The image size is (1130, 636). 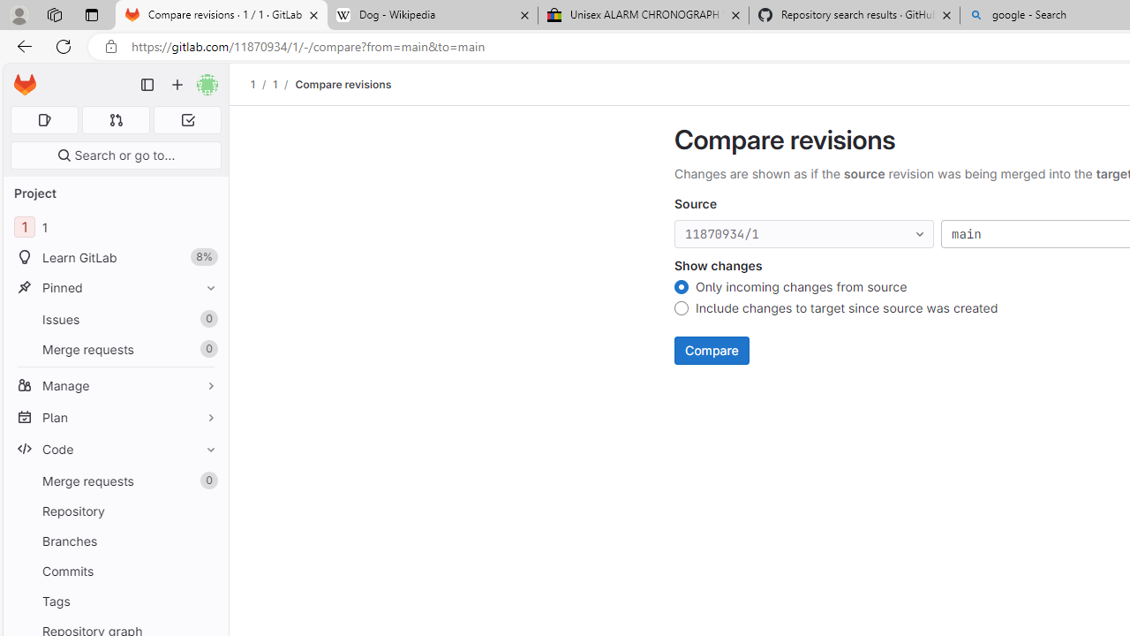 I want to click on Pin Commits, so click(x=207, y=571).